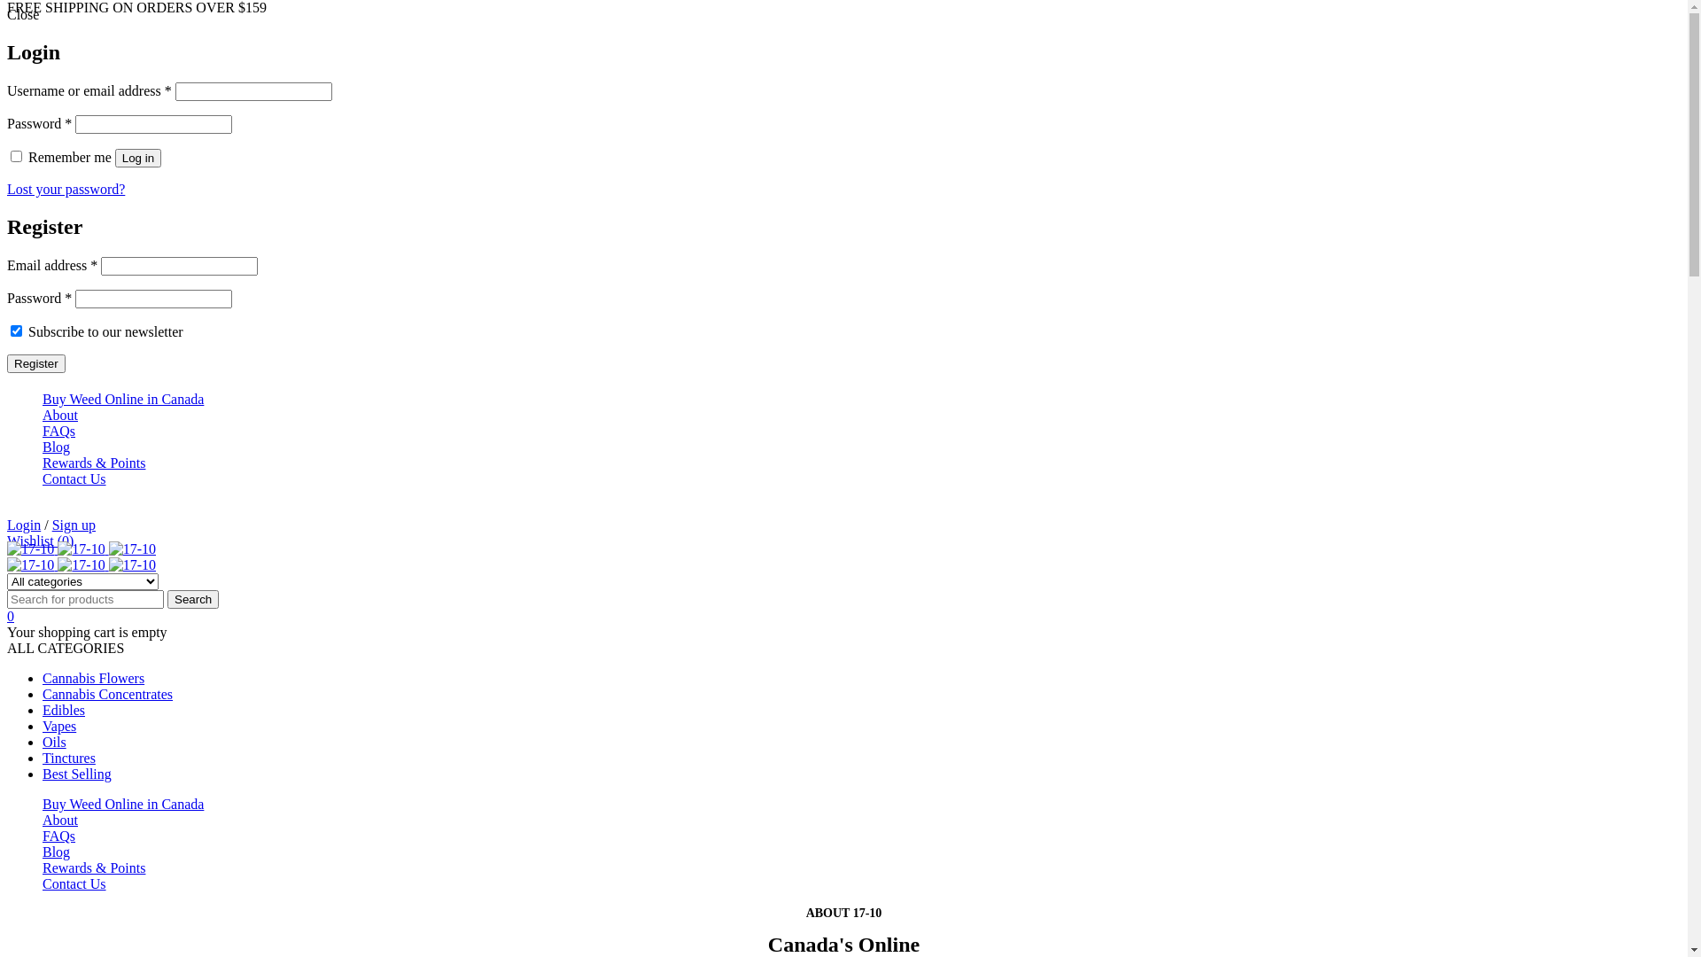 The image size is (1701, 957). I want to click on FAQs, so click(58, 836).